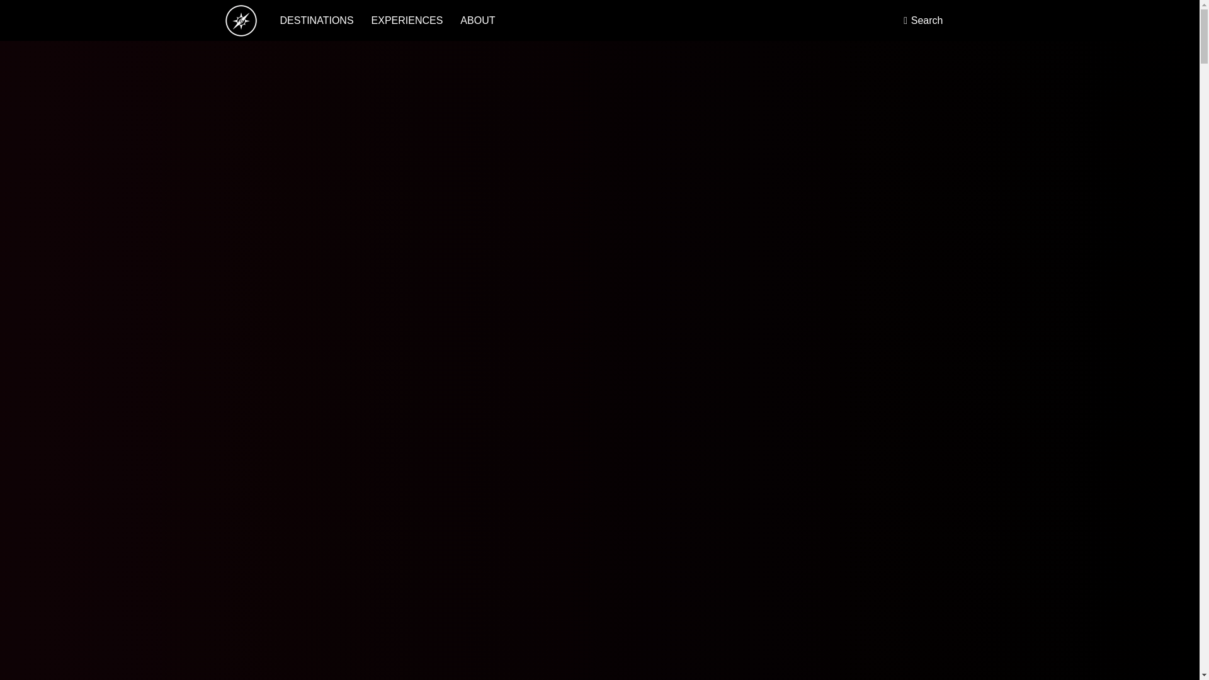 This screenshot has height=680, width=1209. Describe the element at coordinates (407, 20) in the screenshot. I see `EXPERIENCES` at that location.